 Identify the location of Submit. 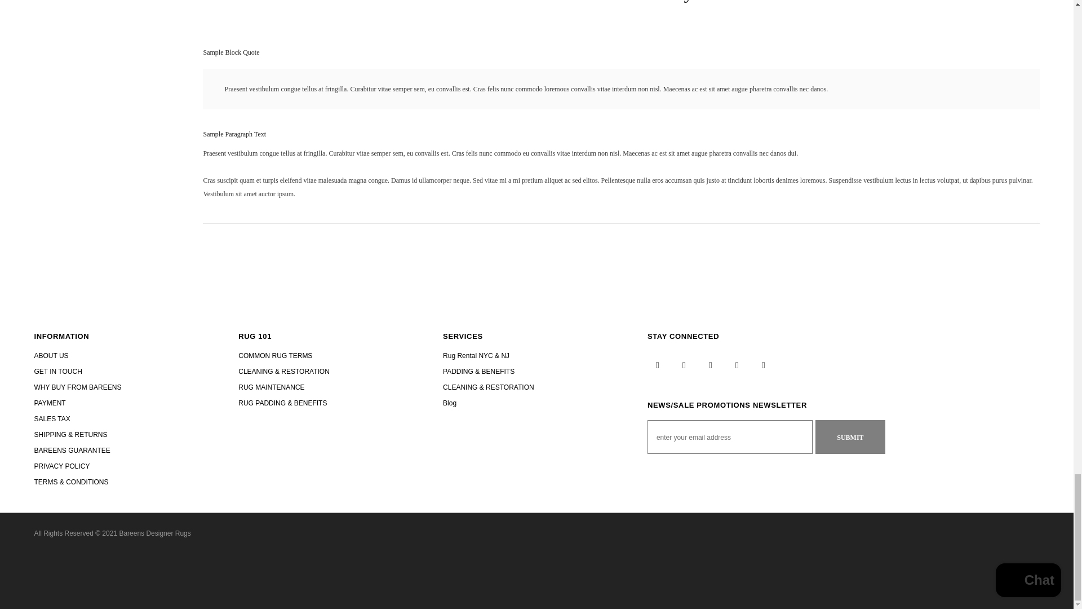
(850, 436).